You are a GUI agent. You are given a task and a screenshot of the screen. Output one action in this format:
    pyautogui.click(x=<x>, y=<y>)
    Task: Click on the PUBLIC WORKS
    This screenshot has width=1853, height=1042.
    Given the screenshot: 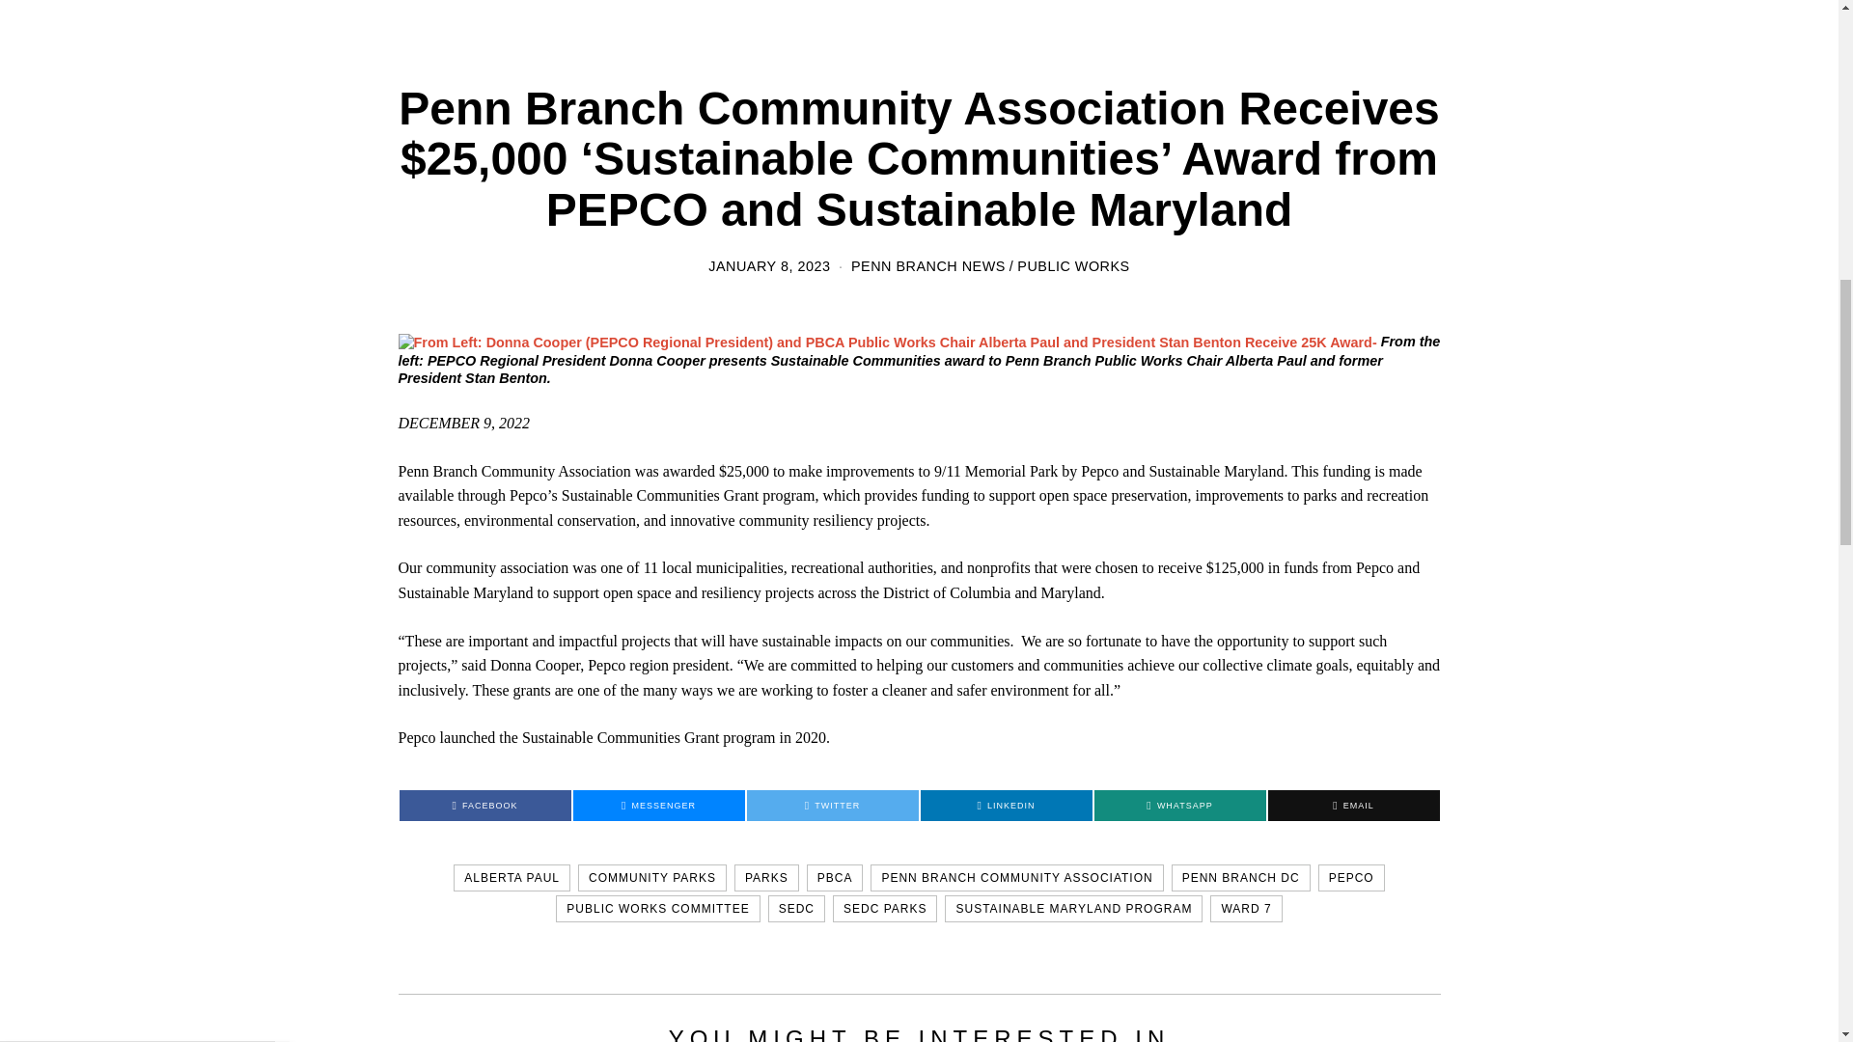 What is the action you would take?
    pyautogui.click(x=1073, y=266)
    